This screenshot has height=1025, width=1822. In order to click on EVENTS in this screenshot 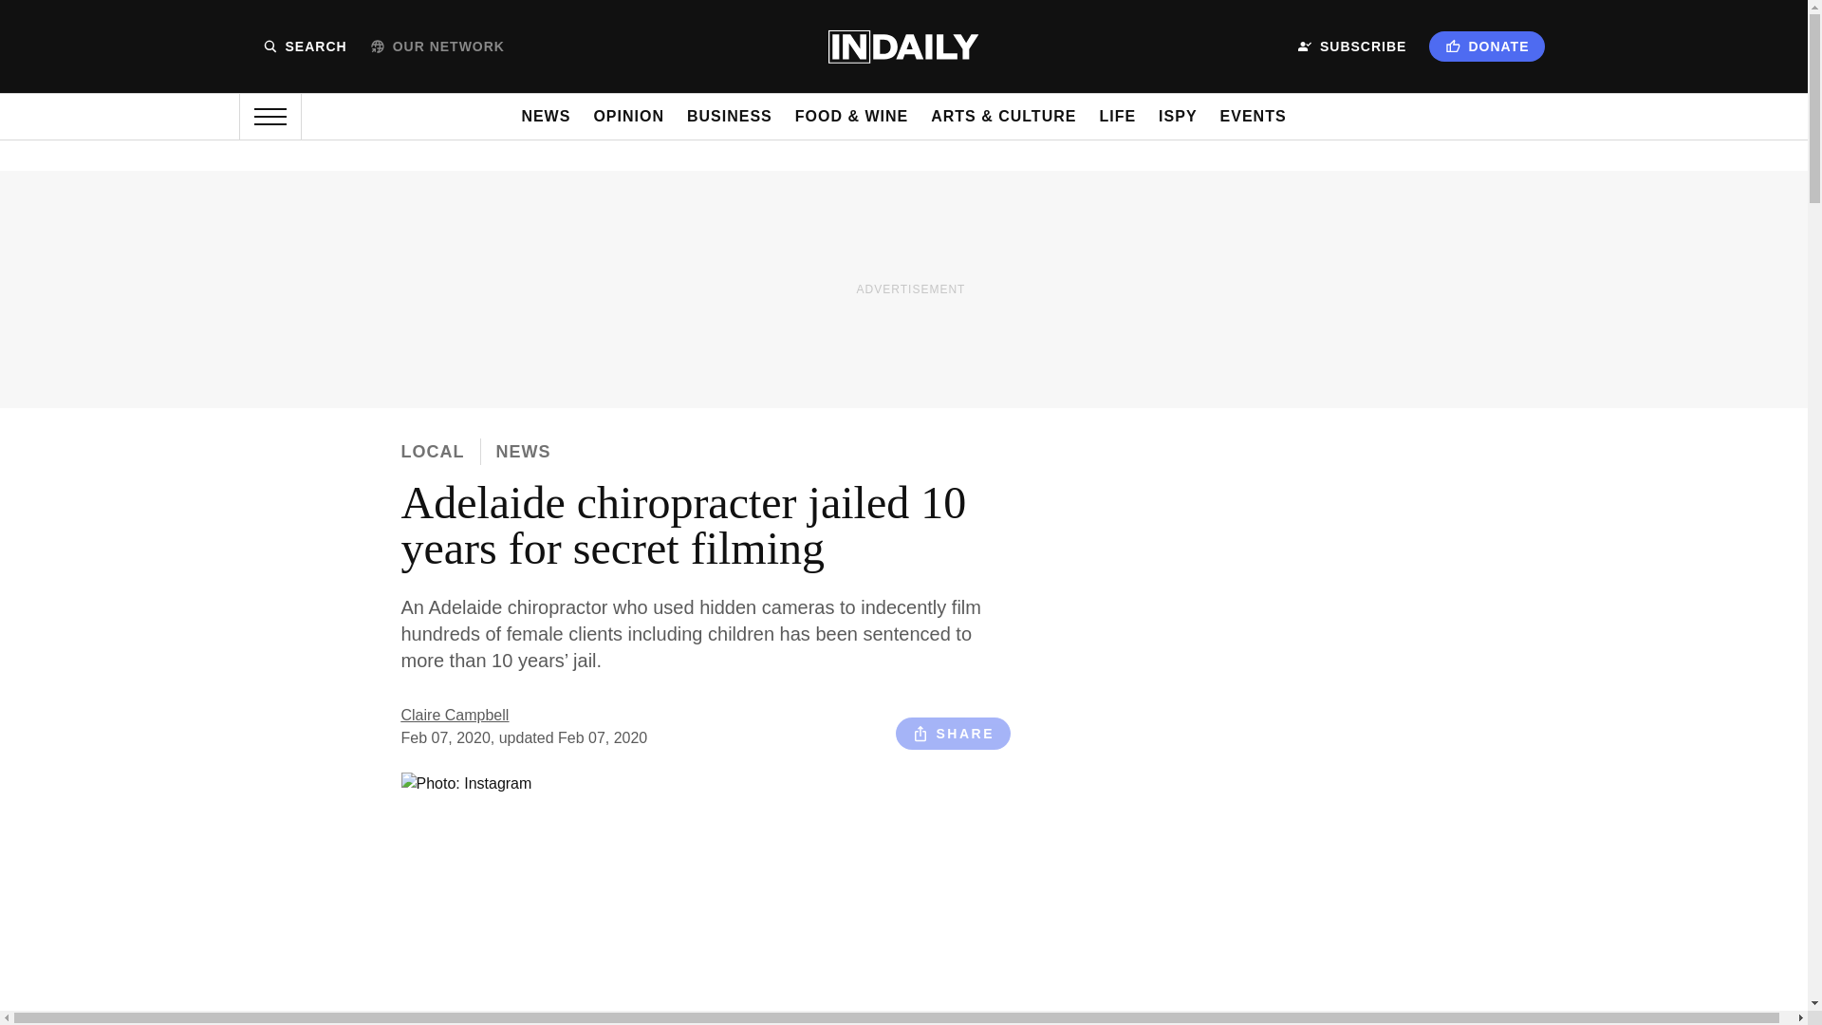, I will do `click(1253, 116)`.